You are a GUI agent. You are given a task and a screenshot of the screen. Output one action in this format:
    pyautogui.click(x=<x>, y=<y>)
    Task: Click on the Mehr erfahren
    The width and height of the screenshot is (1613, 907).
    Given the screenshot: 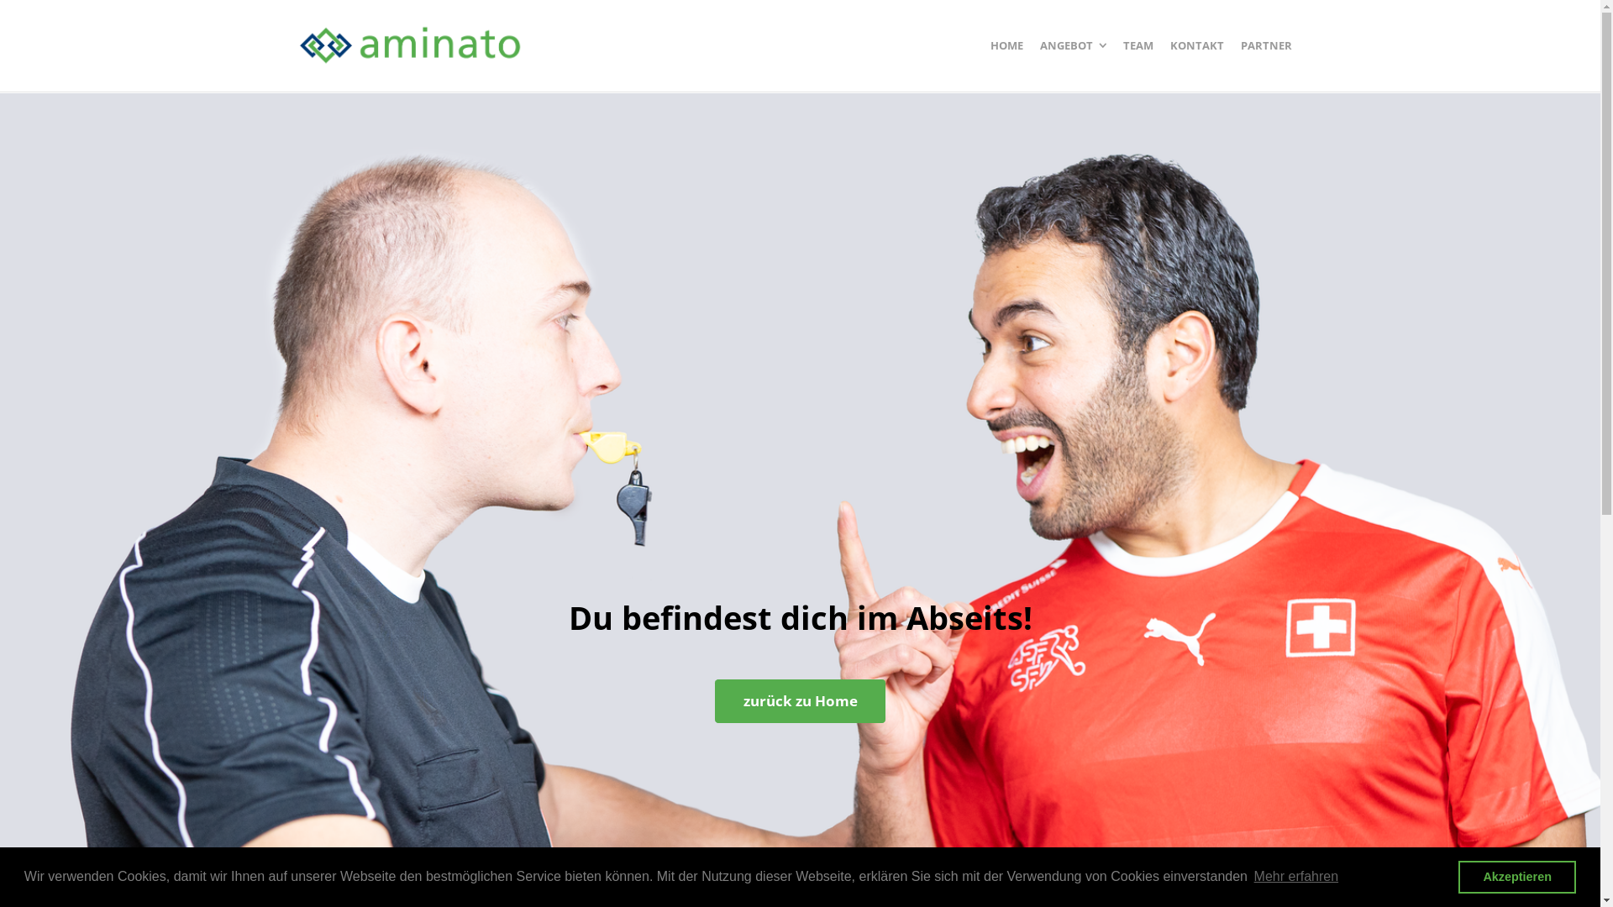 What is the action you would take?
    pyautogui.click(x=1295, y=877)
    